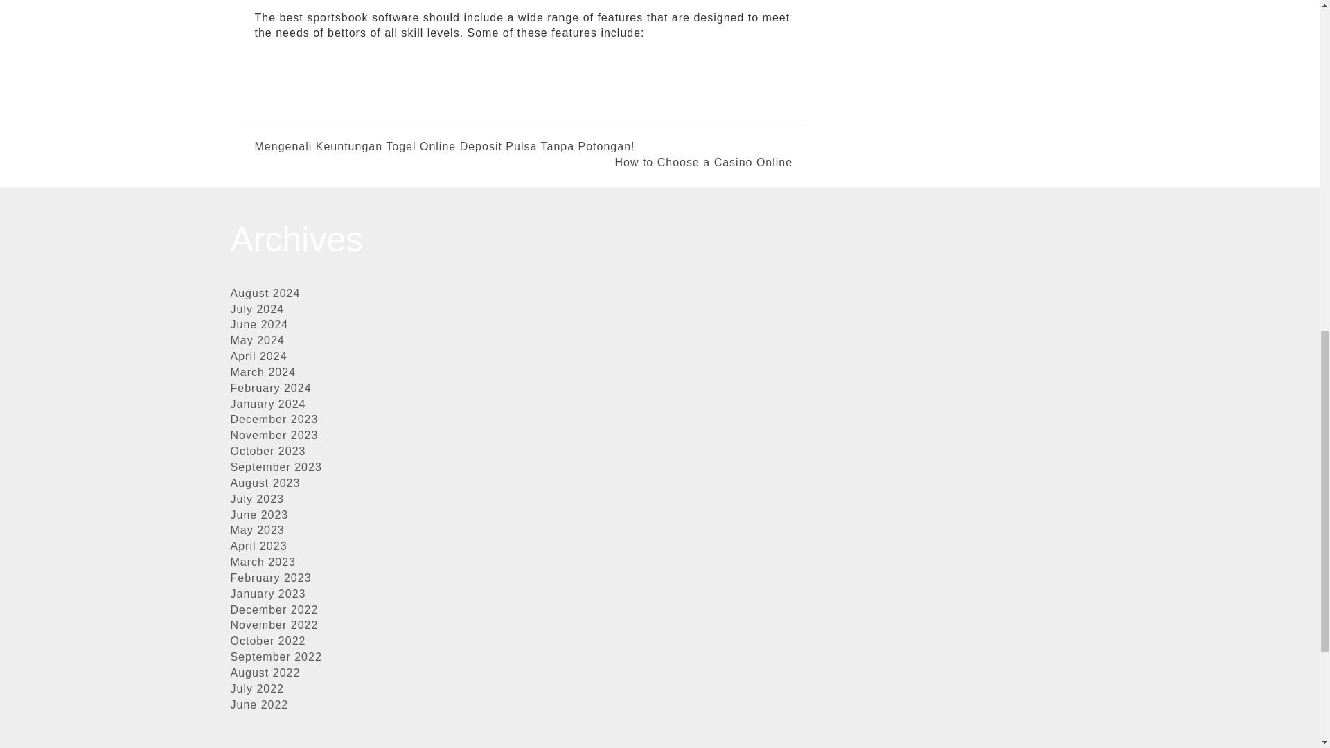  Describe the element at coordinates (274, 420) in the screenshot. I see `December 2023` at that location.